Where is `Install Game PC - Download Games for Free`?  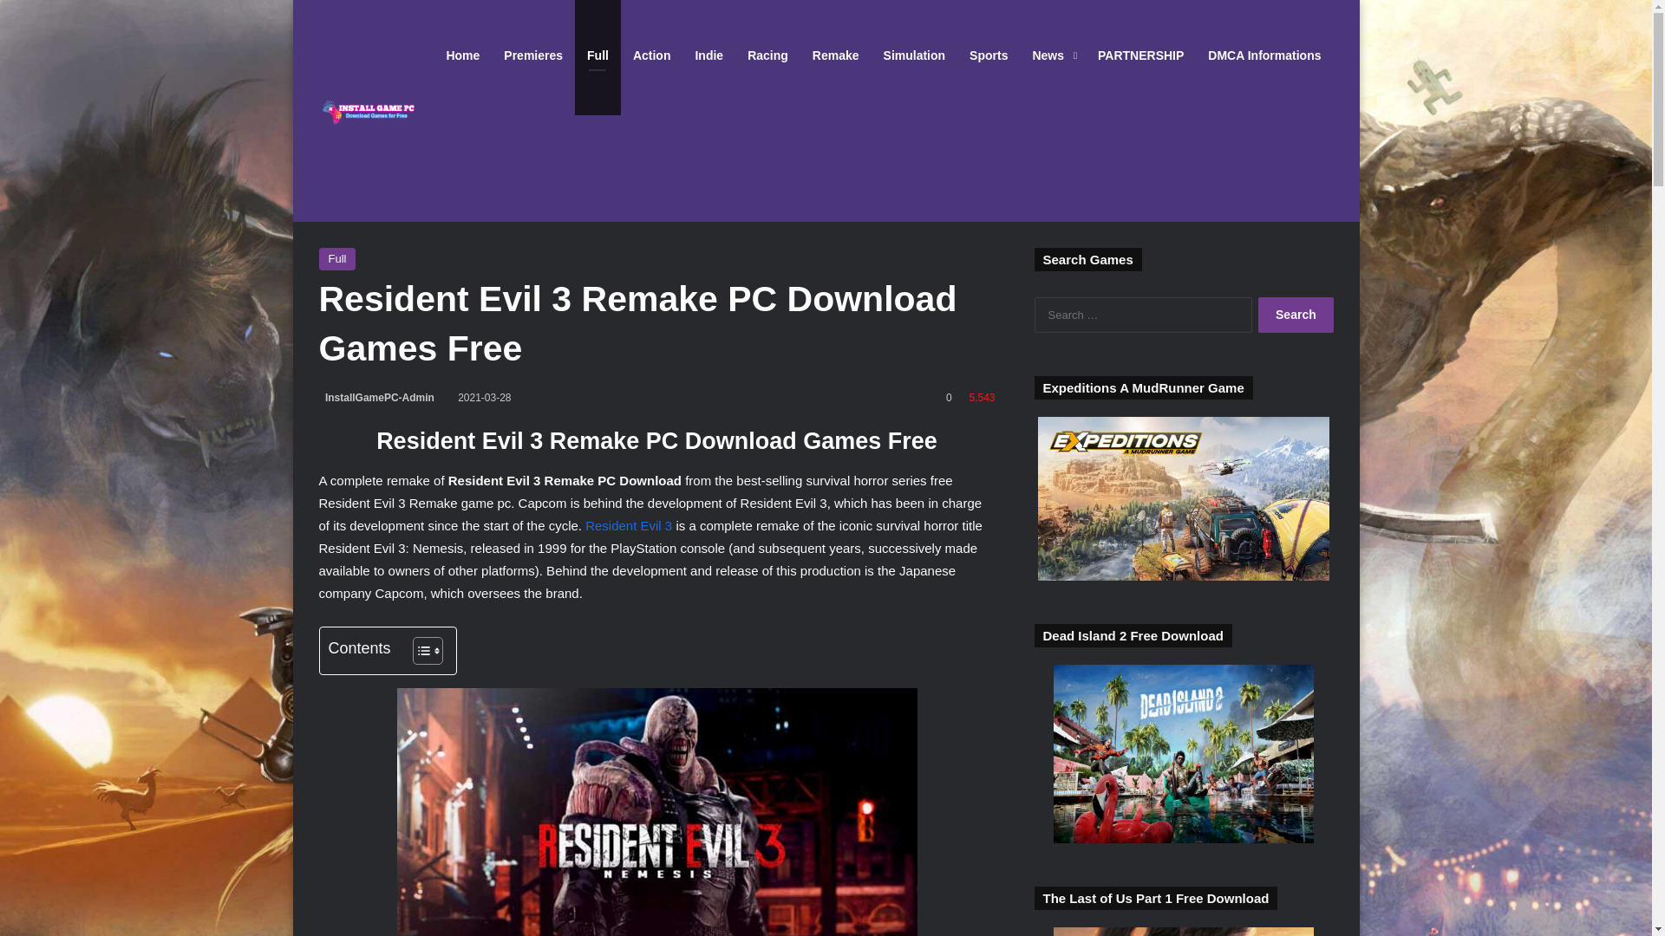
Install Game PC - Download Games for Free is located at coordinates (376, 110).